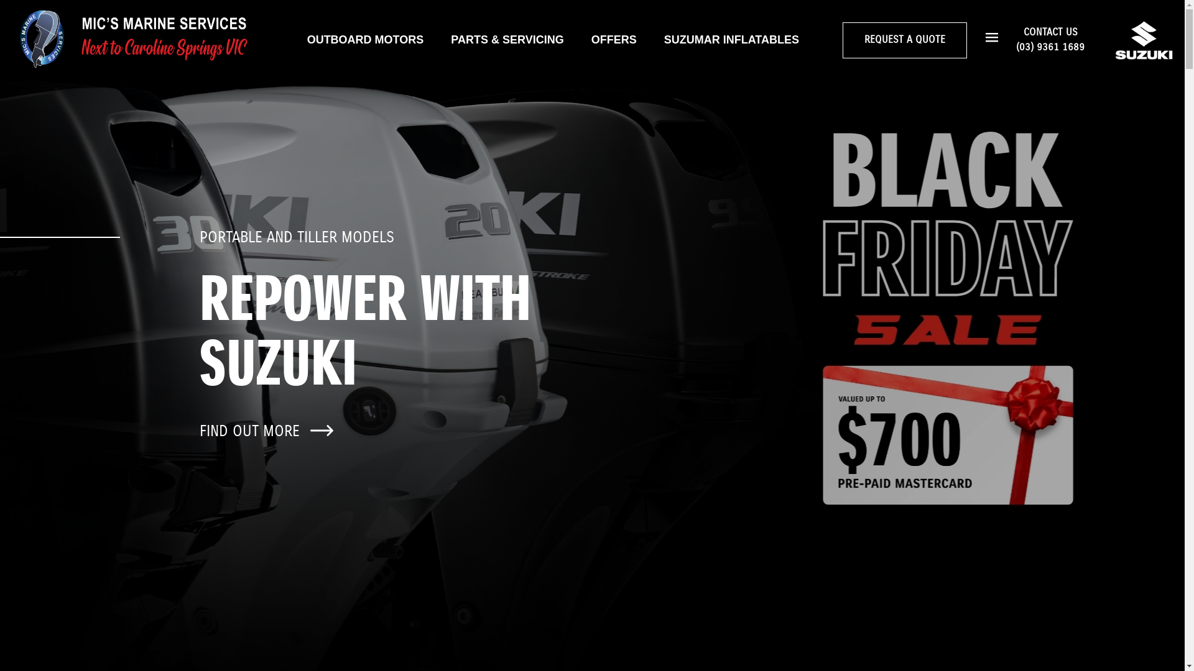 This screenshot has width=1194, height=671. What do you see at coordinates (905, 40) in the screenshot?
I see `REQUEST A QUOTE` at bounding box center [905, 40].